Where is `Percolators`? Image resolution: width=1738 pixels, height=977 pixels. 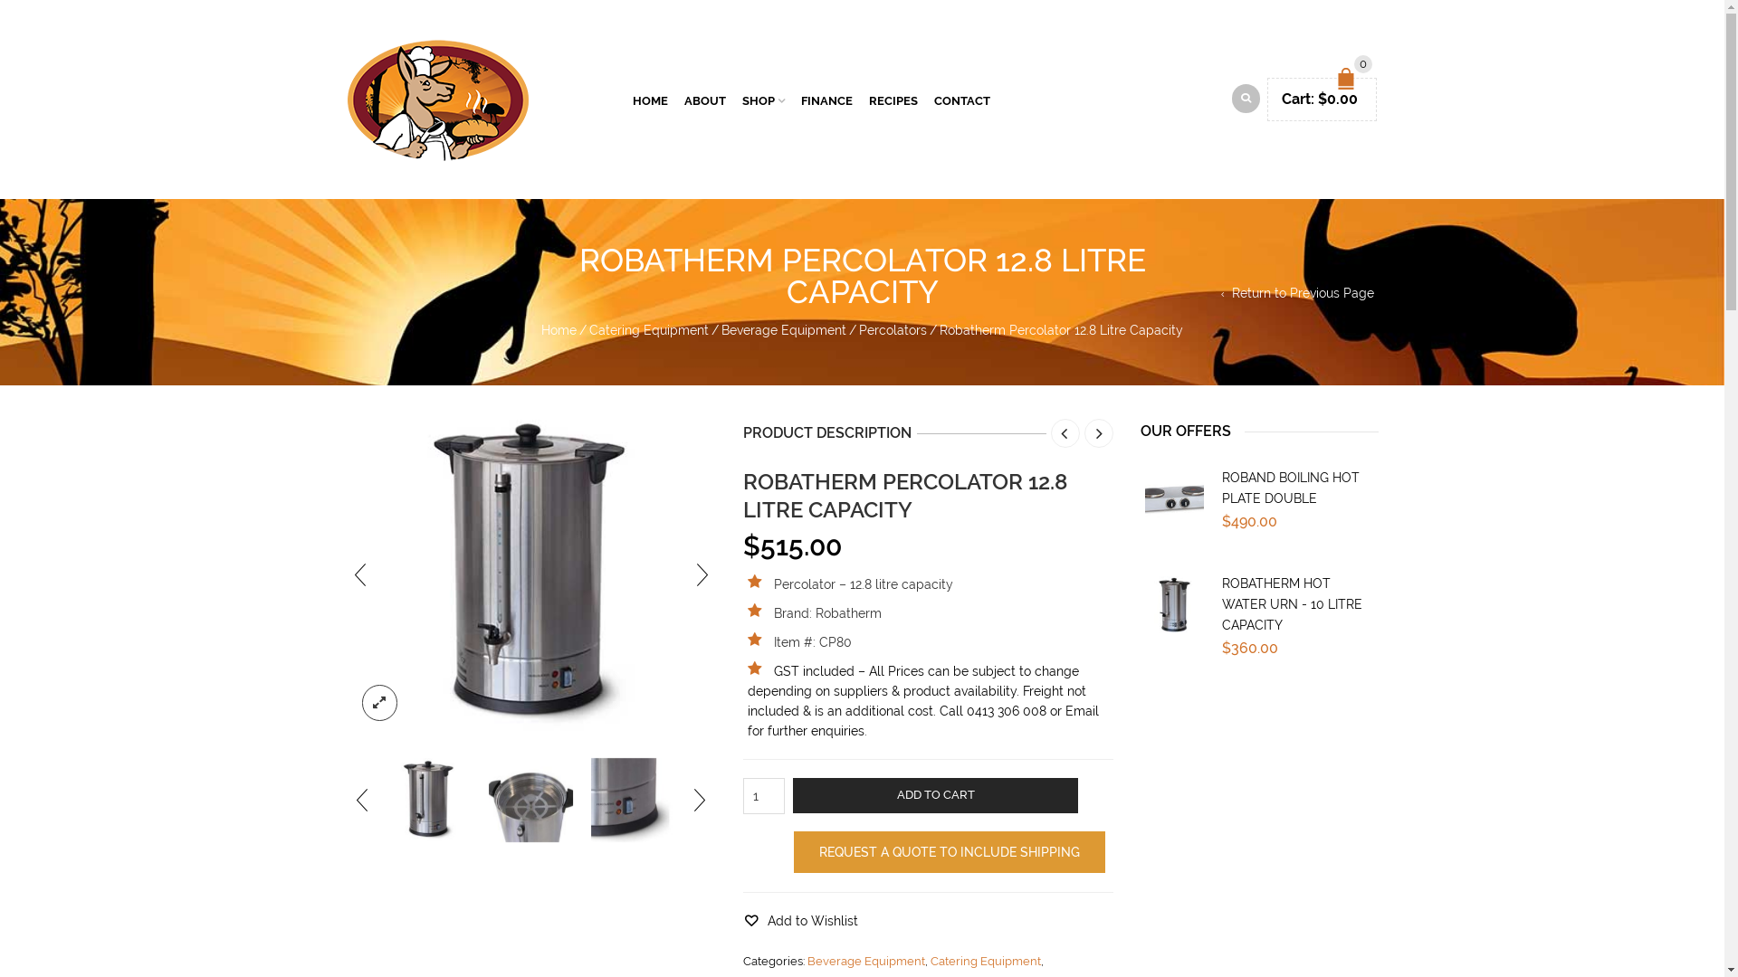
Percolators is located at coordinates (893, 330).